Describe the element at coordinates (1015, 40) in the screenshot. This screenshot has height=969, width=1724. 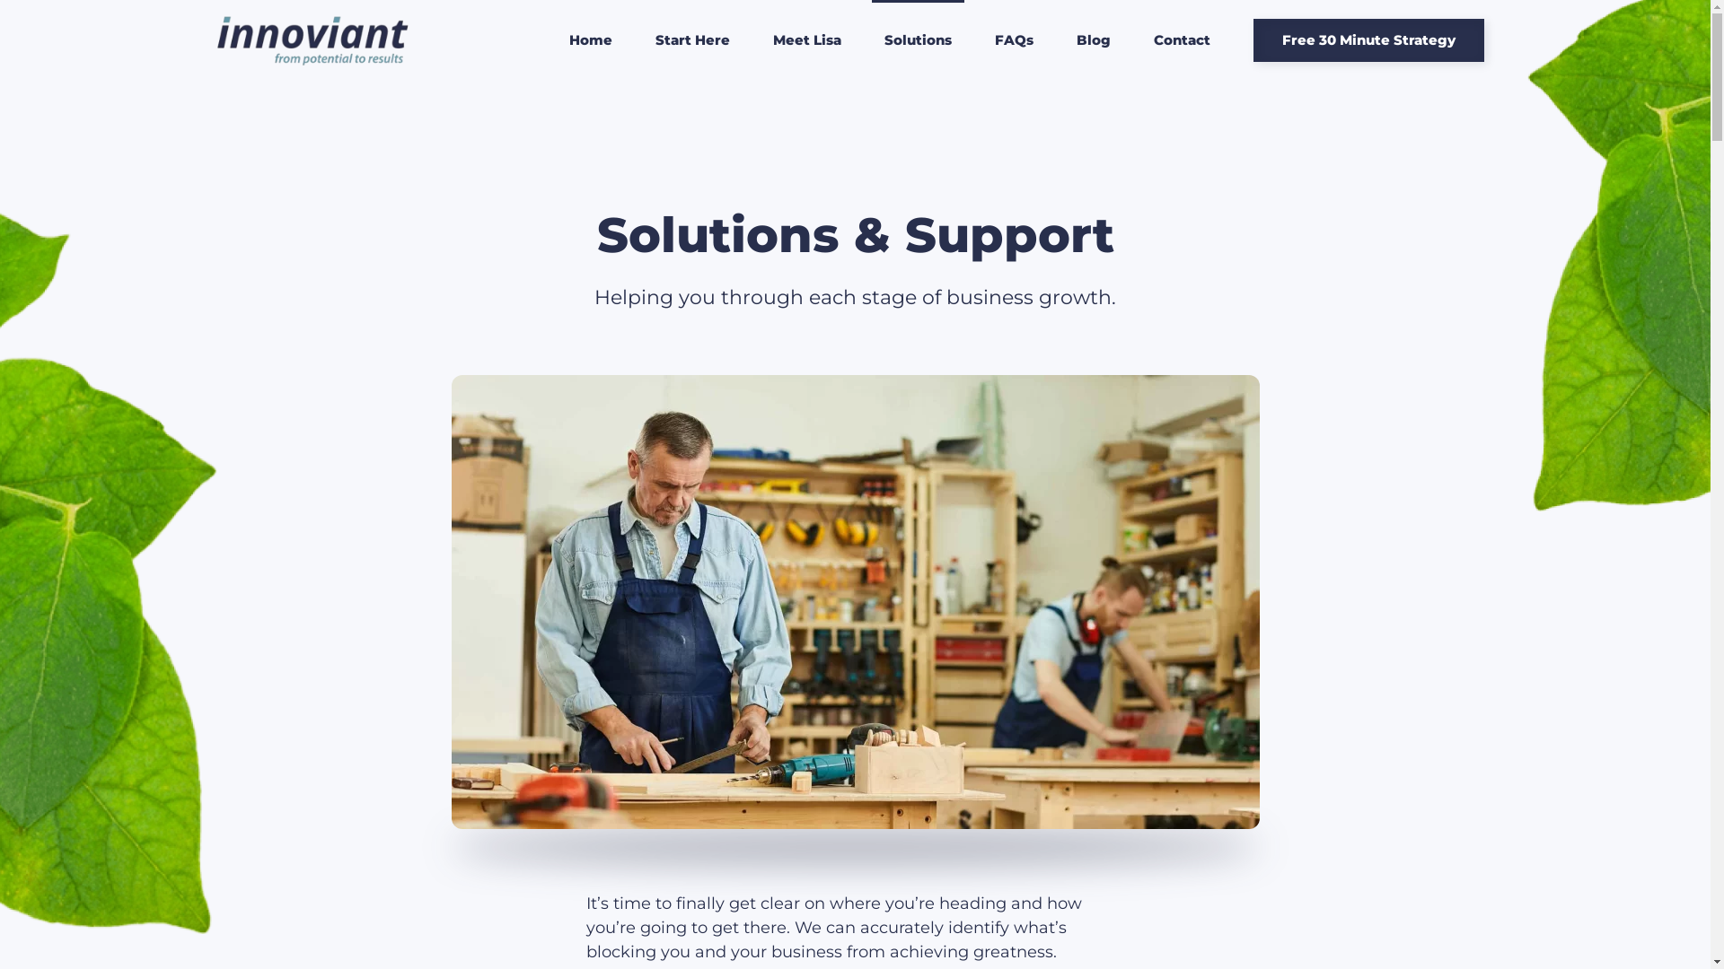
I see `FAQs` at that location.